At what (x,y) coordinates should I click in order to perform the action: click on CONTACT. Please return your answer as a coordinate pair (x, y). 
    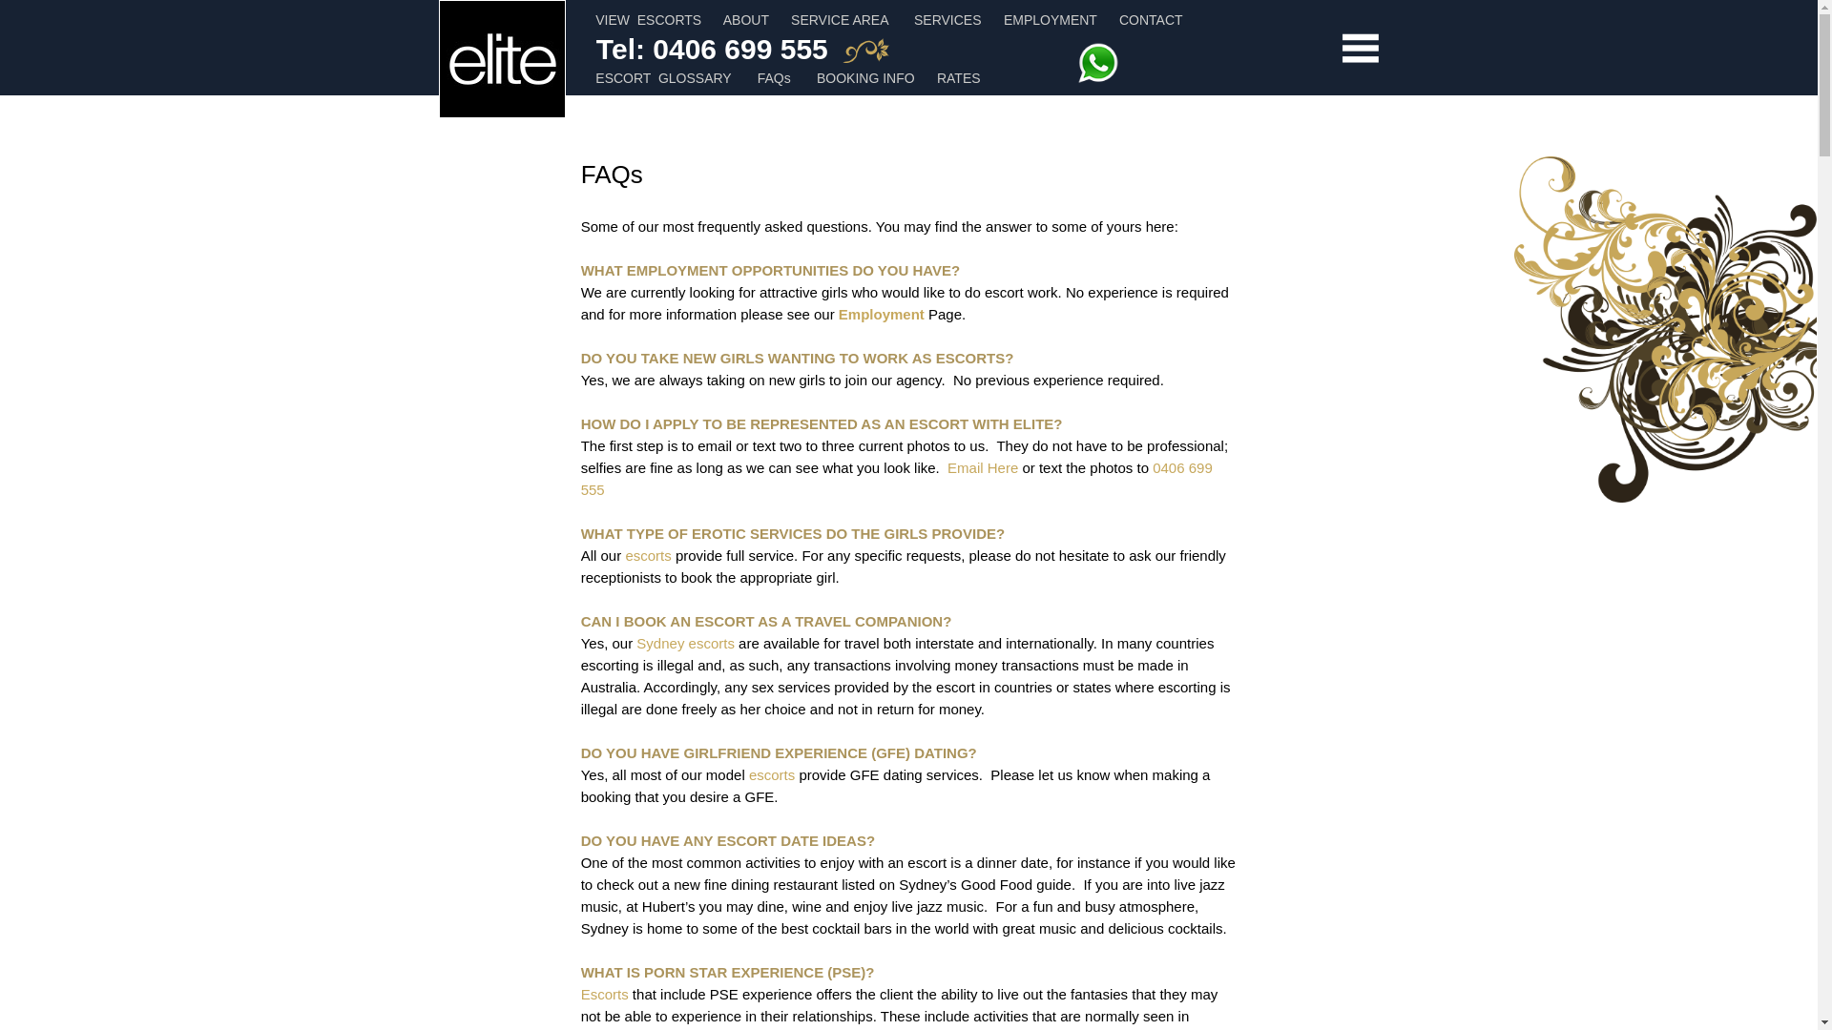
    Looking at the image, I should click on (1151, 20).